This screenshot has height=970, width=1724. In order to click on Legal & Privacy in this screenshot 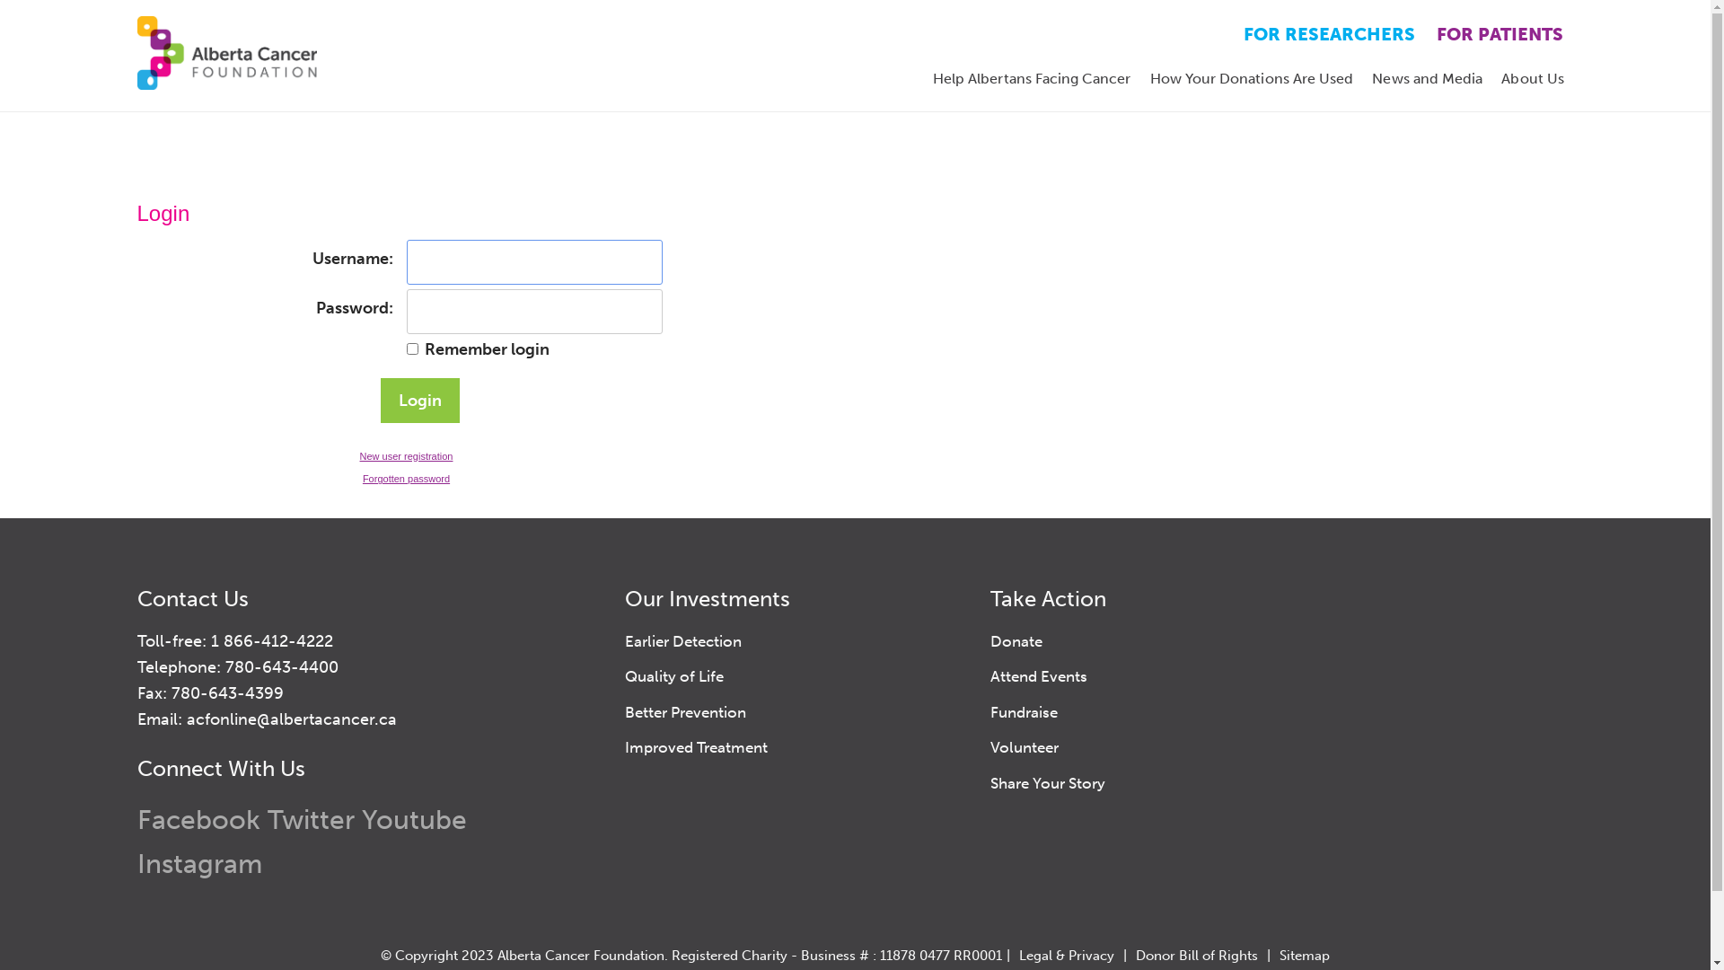, I will do `click(1067, 956)`.